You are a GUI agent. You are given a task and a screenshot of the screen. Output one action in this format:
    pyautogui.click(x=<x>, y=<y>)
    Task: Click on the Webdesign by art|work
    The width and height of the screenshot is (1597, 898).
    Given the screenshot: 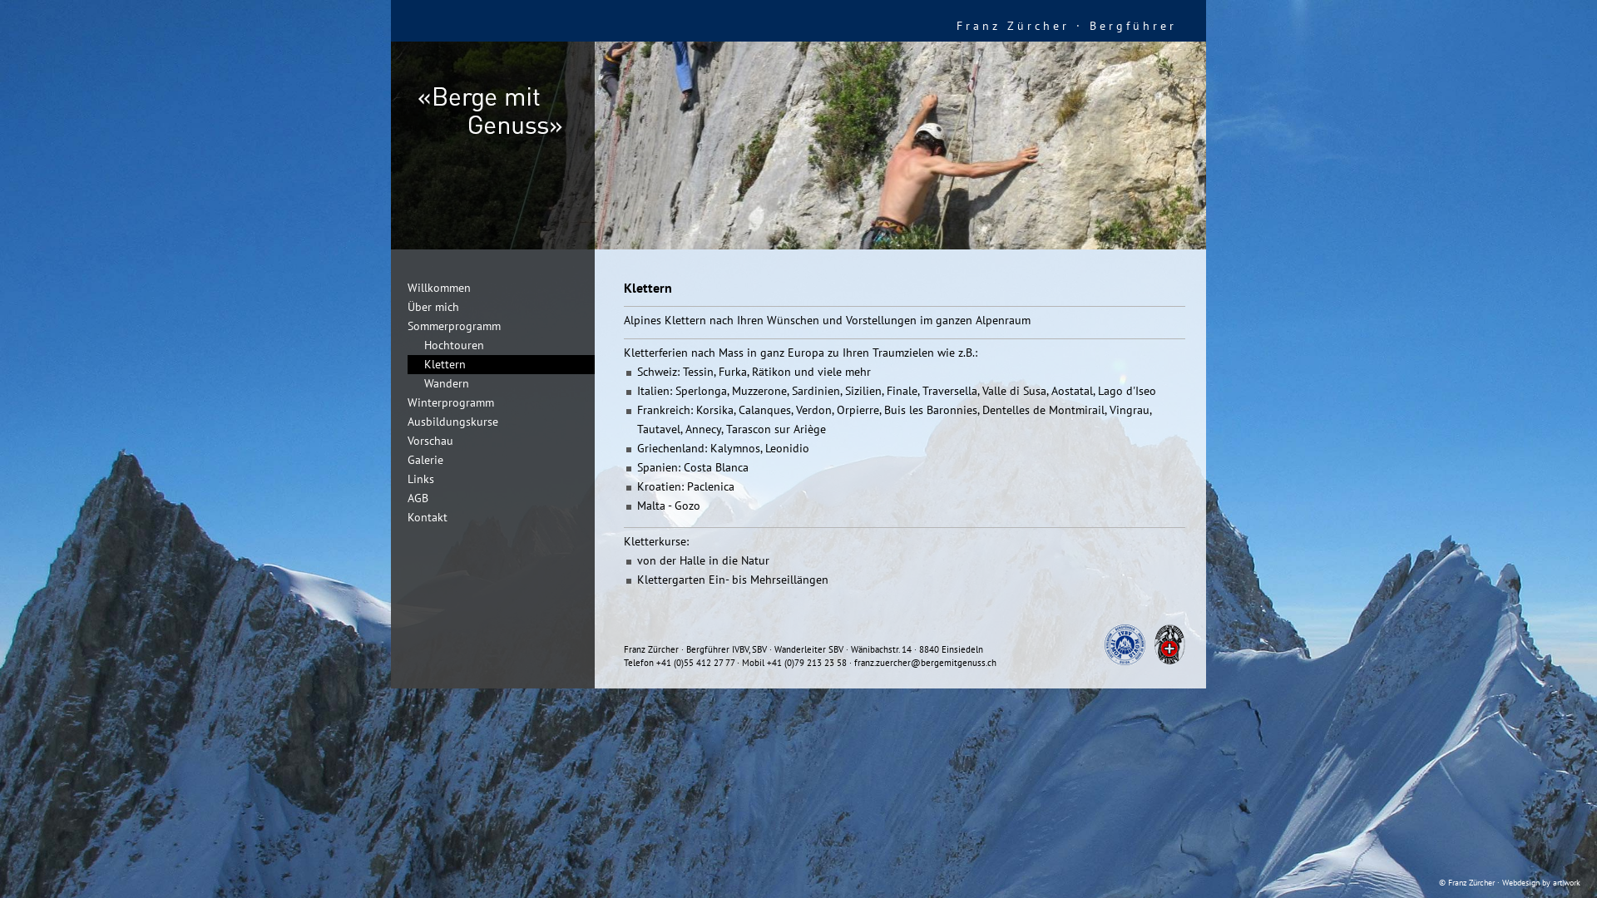 What is the action you would take?
    pyautogui.click(x=1541, y=883)
    